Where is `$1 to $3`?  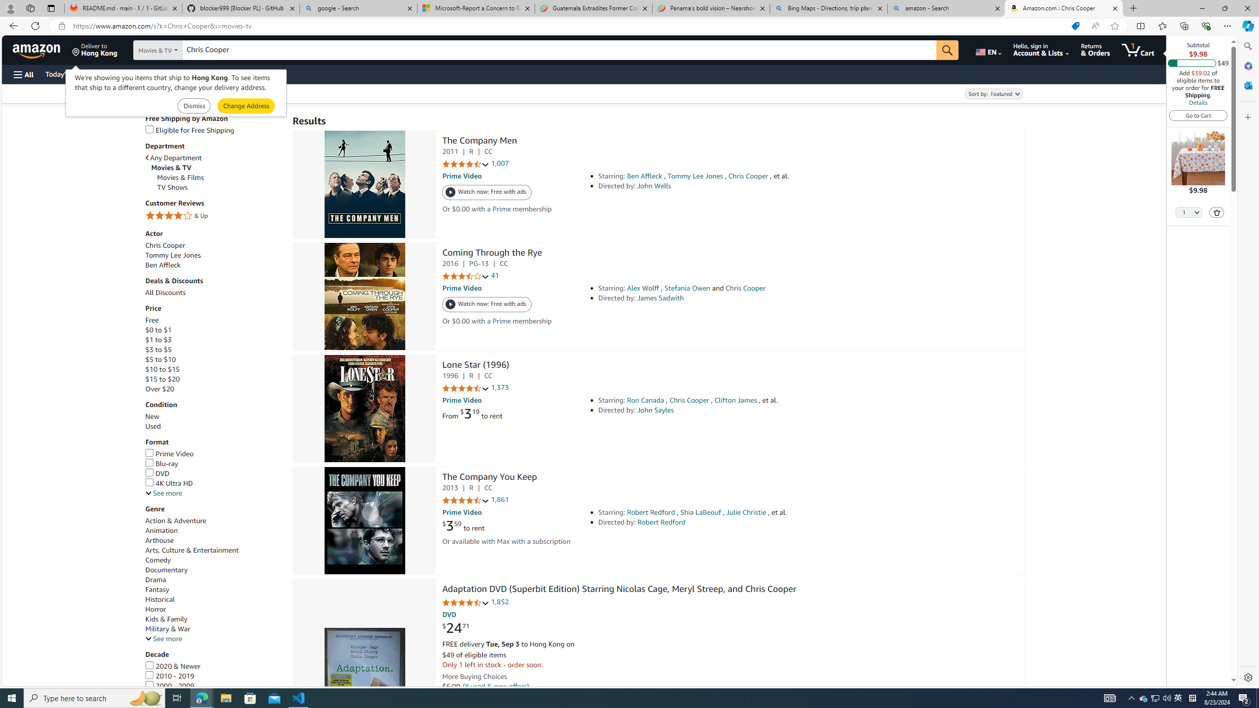 $1 to $3 is located at coordinates (158, 340).